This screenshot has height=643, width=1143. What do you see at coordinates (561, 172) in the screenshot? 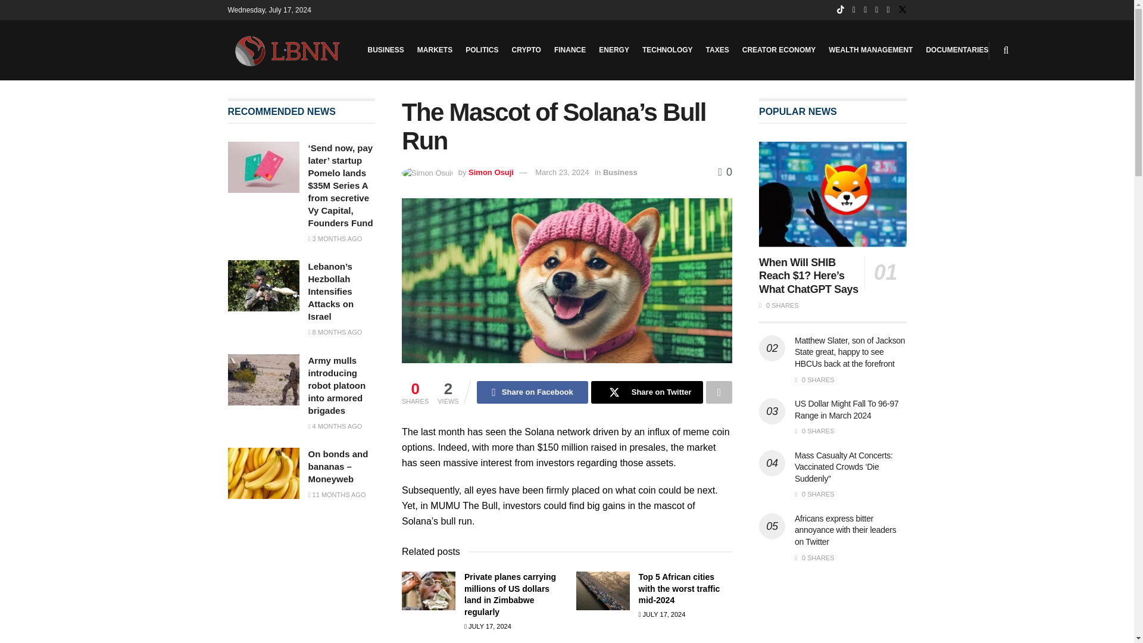
I see `March 23, 2024` at bounding box center [561, 172].